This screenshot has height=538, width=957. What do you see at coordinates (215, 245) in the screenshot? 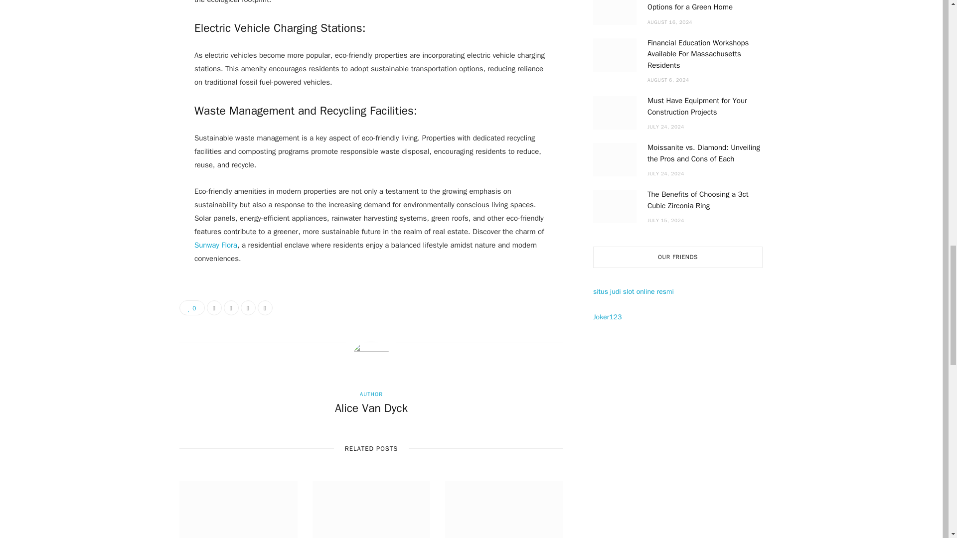
I see `Sunway Flora` at bounding box center [215, 245].